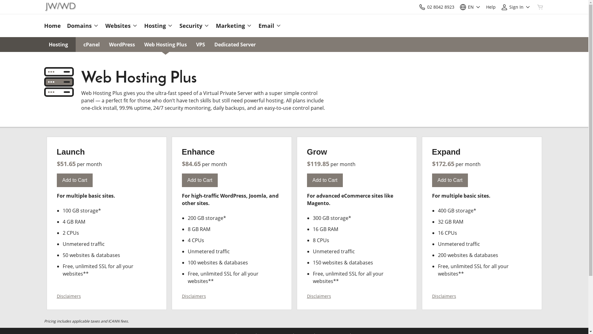 This screenshot has height=334, width=593. I want to click on Domains, so click(83, 26).